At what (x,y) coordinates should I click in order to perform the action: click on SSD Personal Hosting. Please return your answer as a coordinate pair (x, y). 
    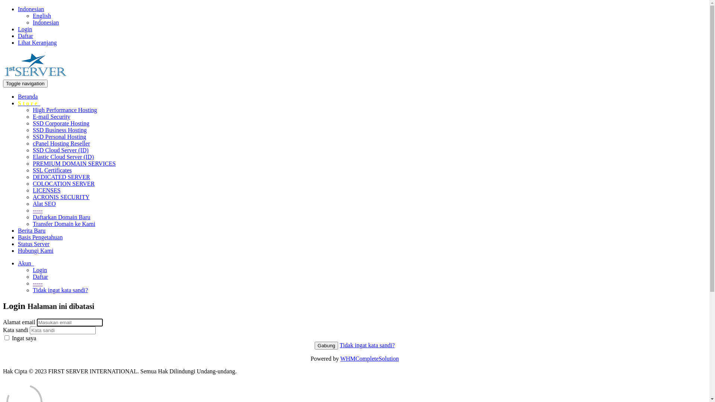
    Looking at the image, I should click on (60, 137).